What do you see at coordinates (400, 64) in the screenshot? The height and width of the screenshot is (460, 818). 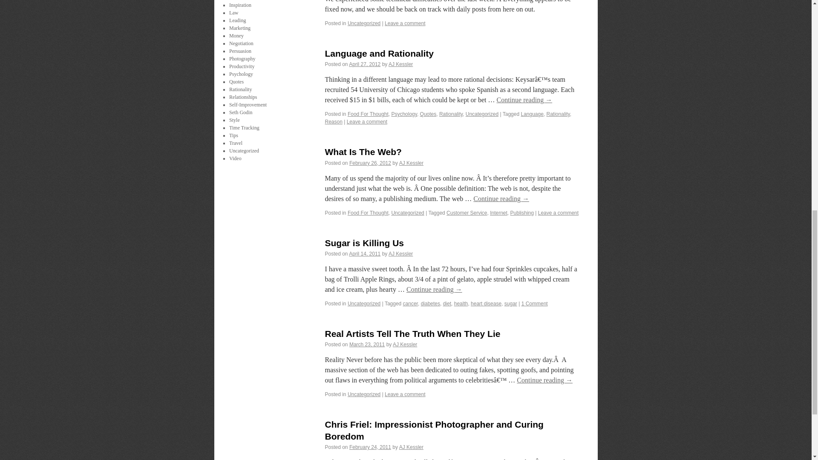 I see `View all posts by AJ Kessler` at bounding box center [400, 64].